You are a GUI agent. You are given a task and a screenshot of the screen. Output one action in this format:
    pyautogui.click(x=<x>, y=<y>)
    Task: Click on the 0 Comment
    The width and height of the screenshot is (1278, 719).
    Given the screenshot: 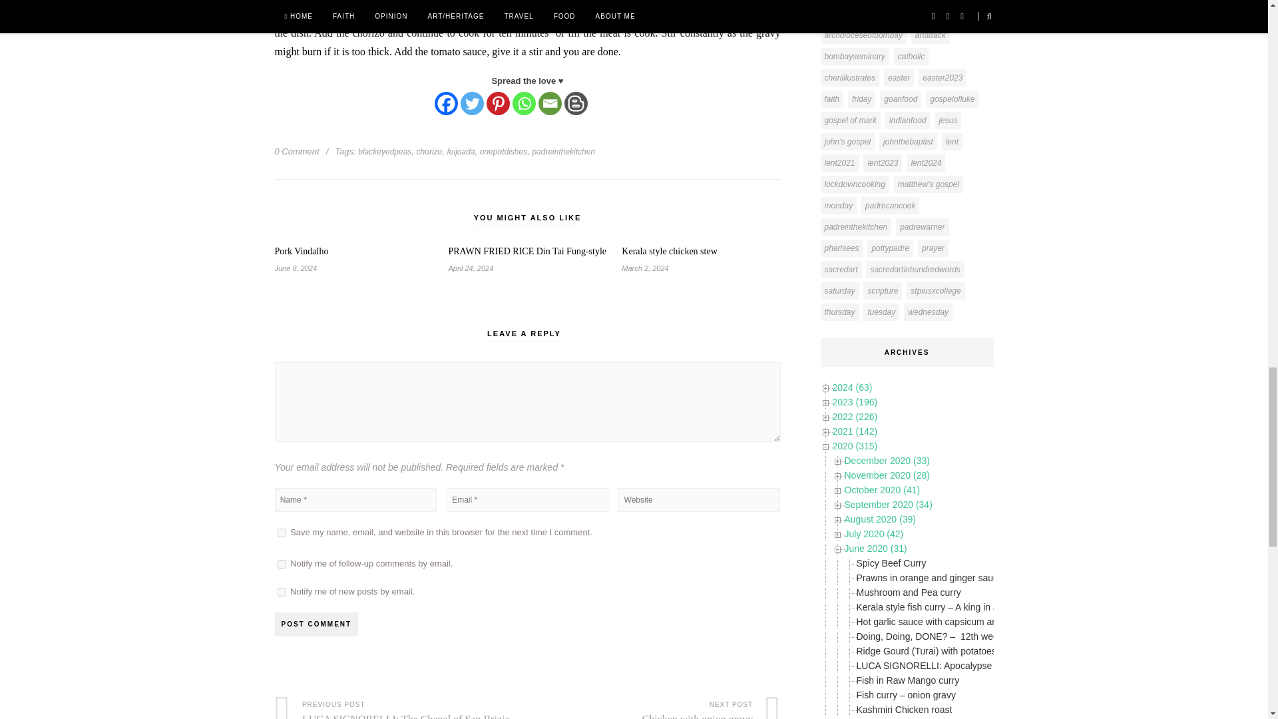 What is the action you would take?
    pyautogui.click(x=296, y=152)
    